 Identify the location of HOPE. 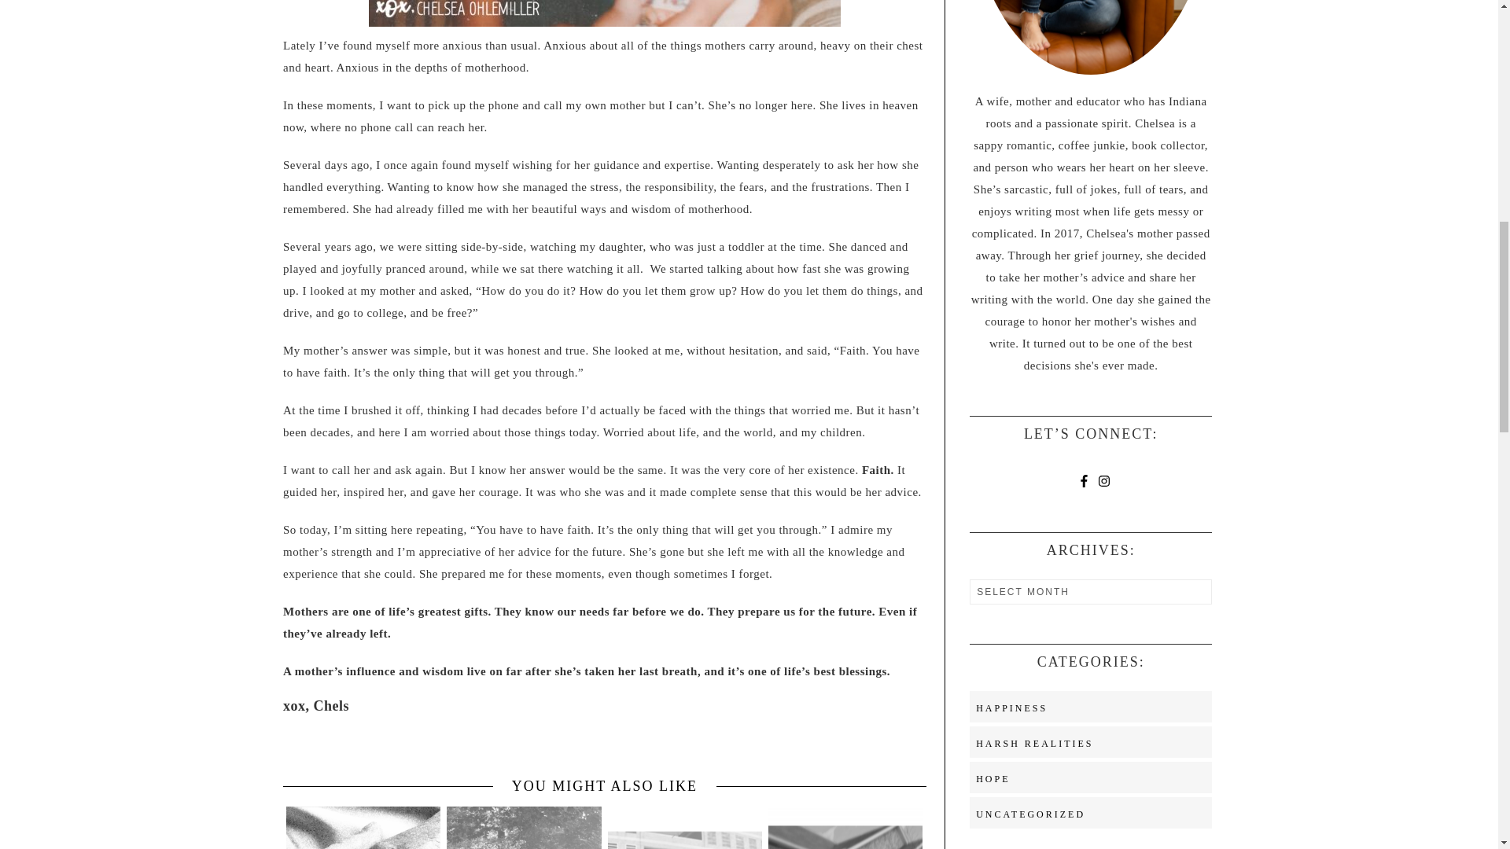
(993, 778).